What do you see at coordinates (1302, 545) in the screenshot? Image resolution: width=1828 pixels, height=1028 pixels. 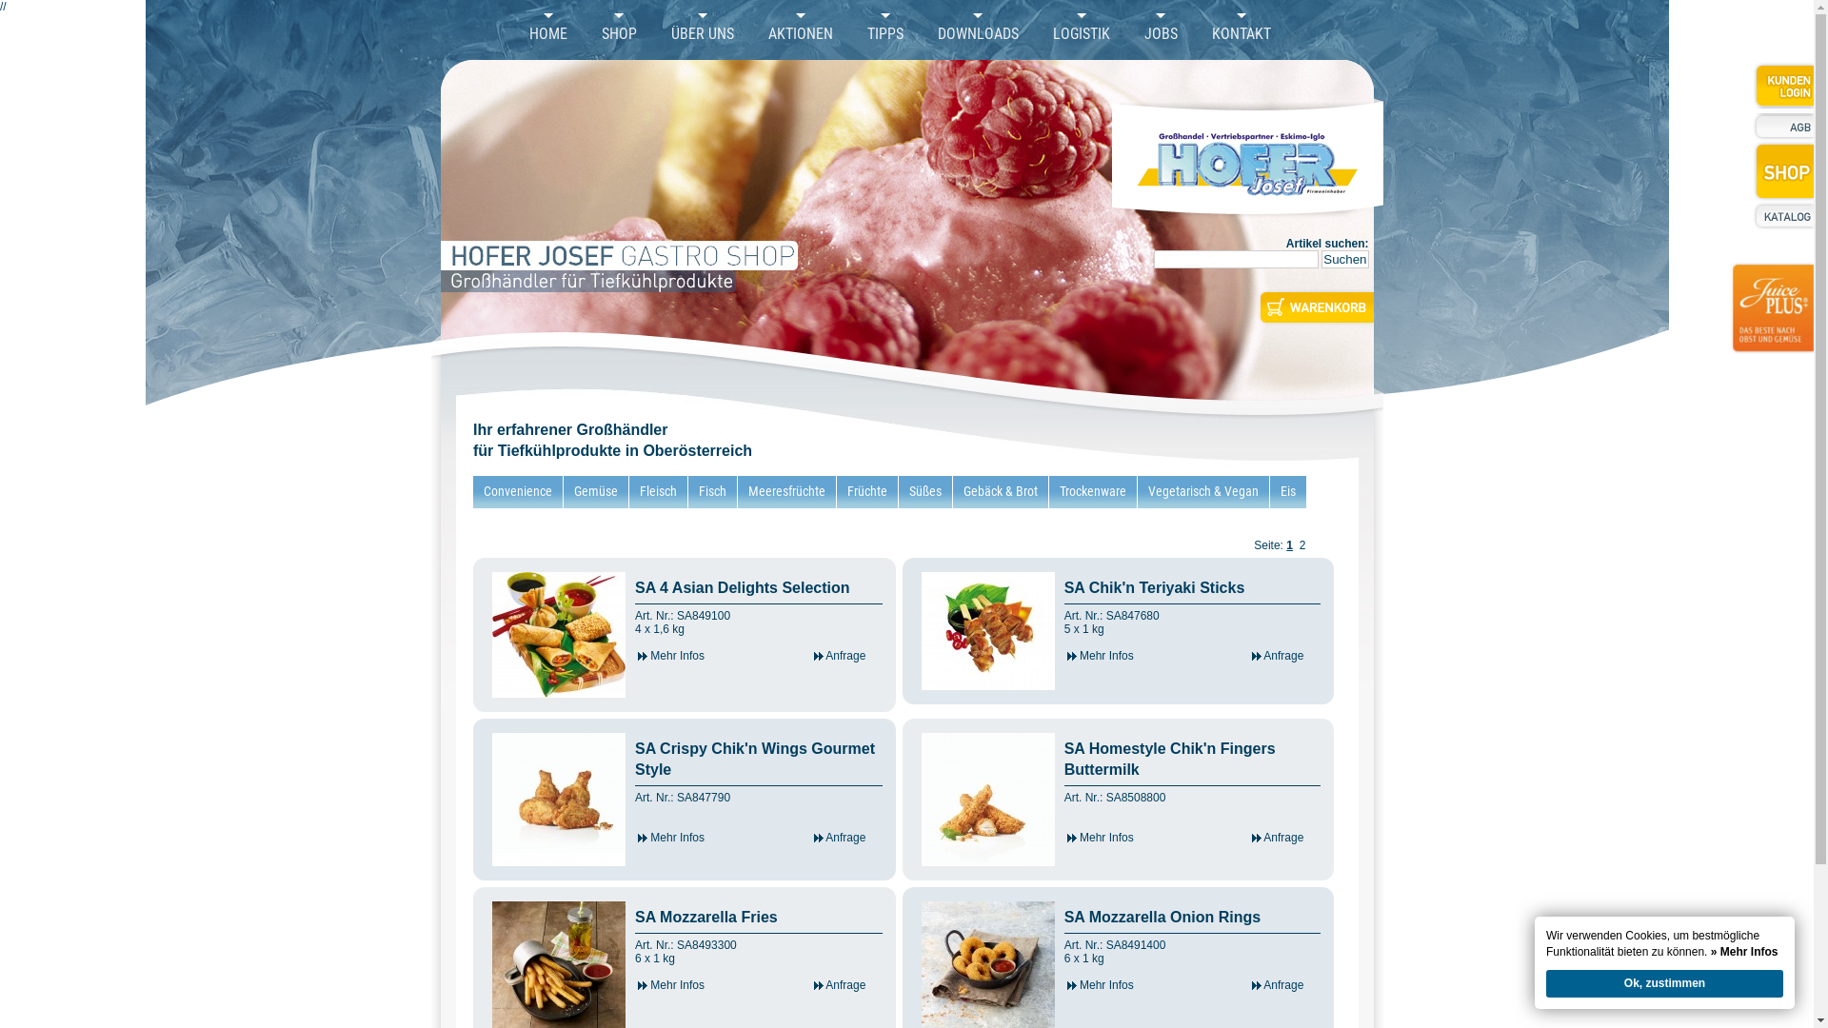 I see `2` at bounding box center [1302, 545].